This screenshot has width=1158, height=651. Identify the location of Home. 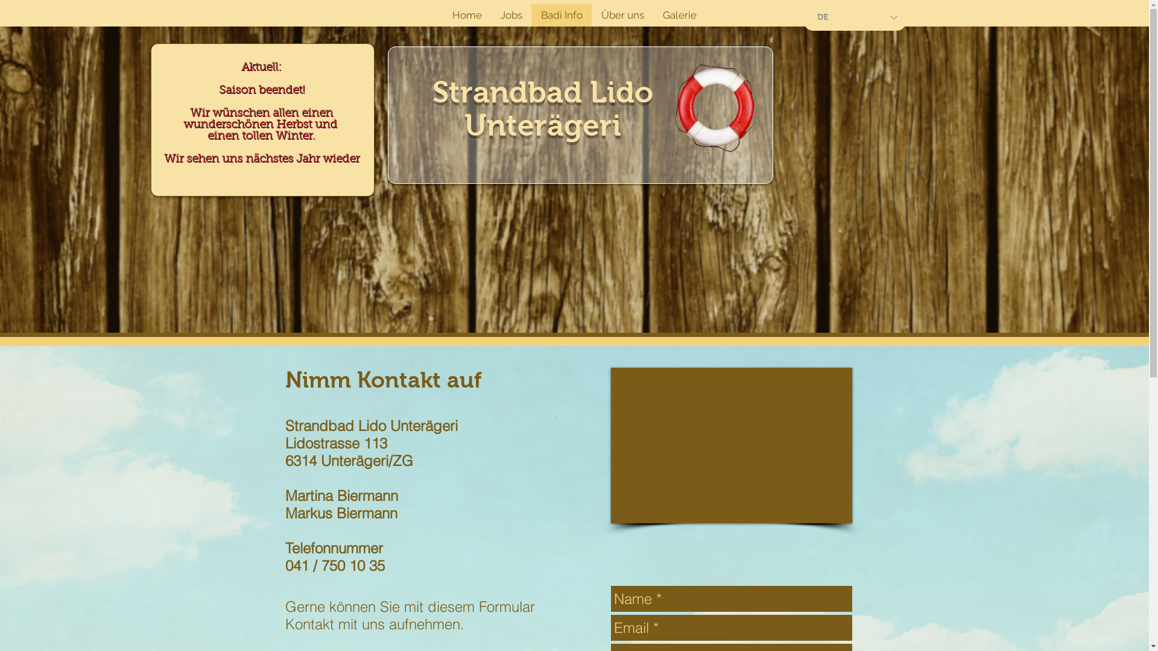
(467, 16).